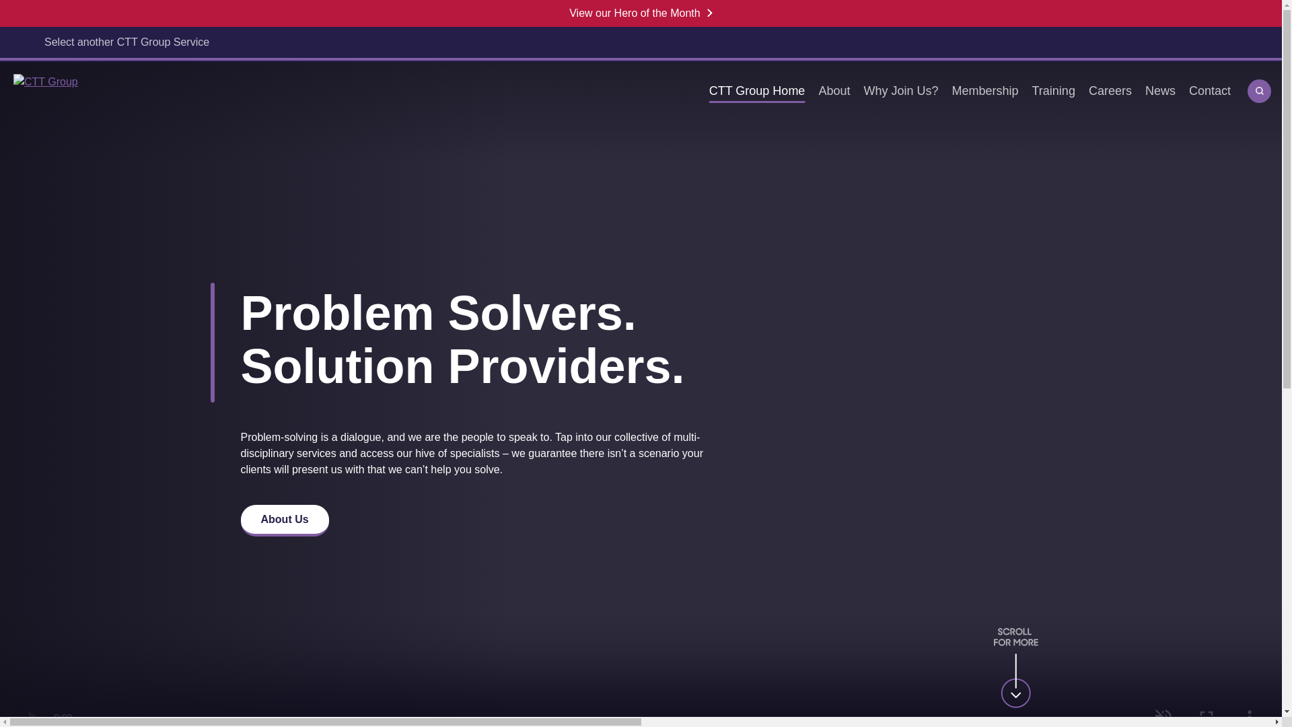 The image size is (1292, 727). Describe the element at coordinates (1054, 92) in the screenshot. I see `Training` at that location.